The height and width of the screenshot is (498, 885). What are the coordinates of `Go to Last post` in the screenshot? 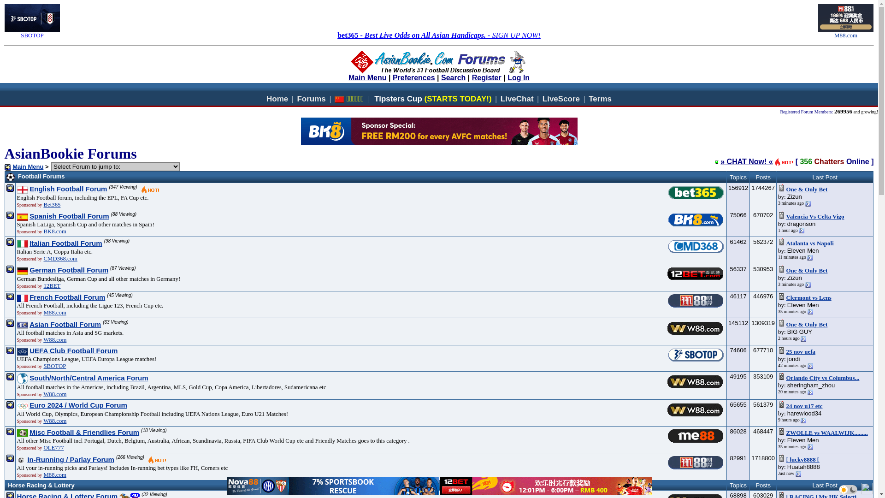 It's located at (808, 204).